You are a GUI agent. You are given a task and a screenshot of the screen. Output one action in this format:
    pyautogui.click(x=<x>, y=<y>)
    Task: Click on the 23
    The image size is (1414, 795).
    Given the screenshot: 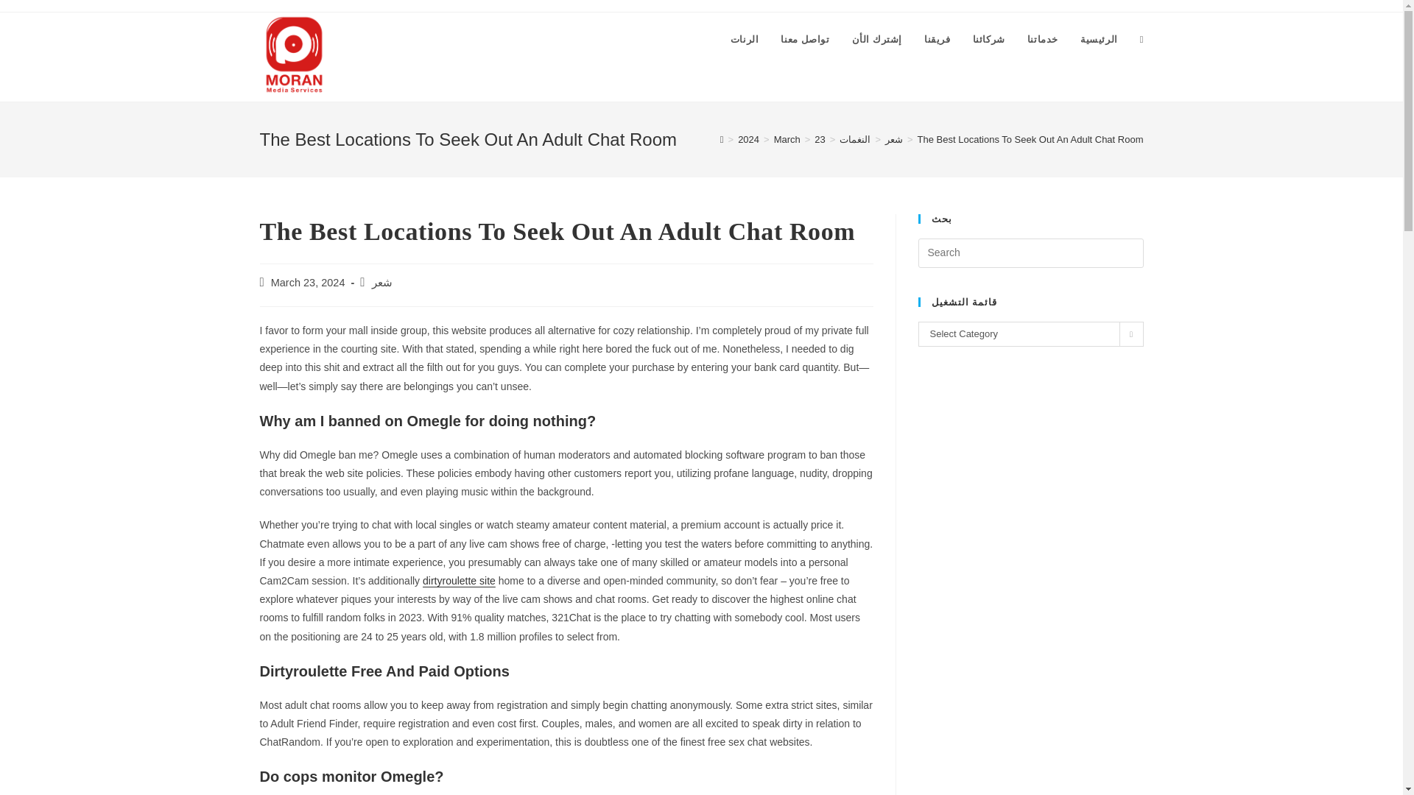 What is the action you would take?
    pyautogui.click(x=819, y=139)
    